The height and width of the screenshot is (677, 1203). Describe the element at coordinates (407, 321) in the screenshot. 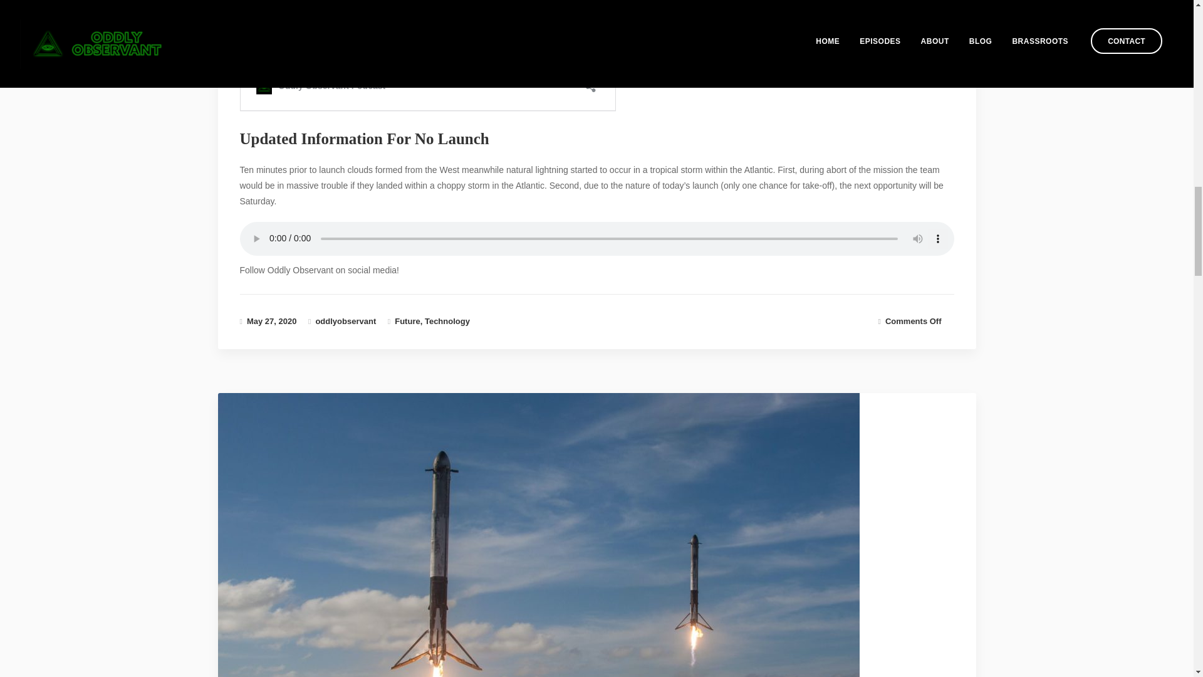

I see `Future` at that location.